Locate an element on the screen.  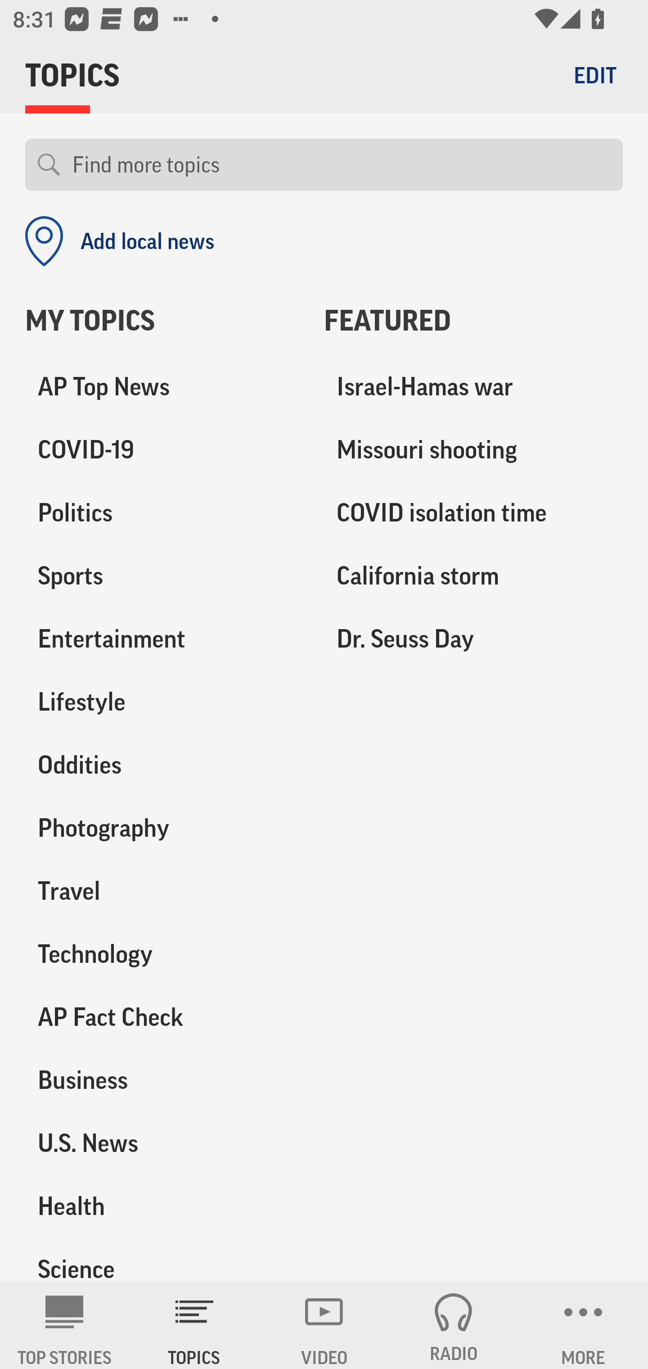
Missouri shooting is located at coordinates (473, 450).